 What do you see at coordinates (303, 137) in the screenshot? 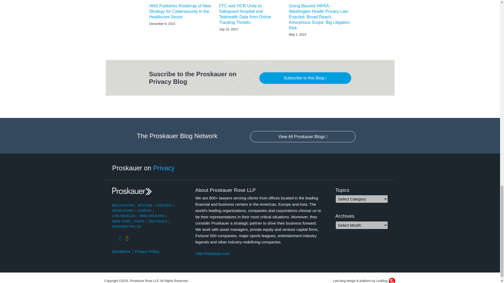
I see `View All Proskauer Blogs` at bounding box center [303, 137].